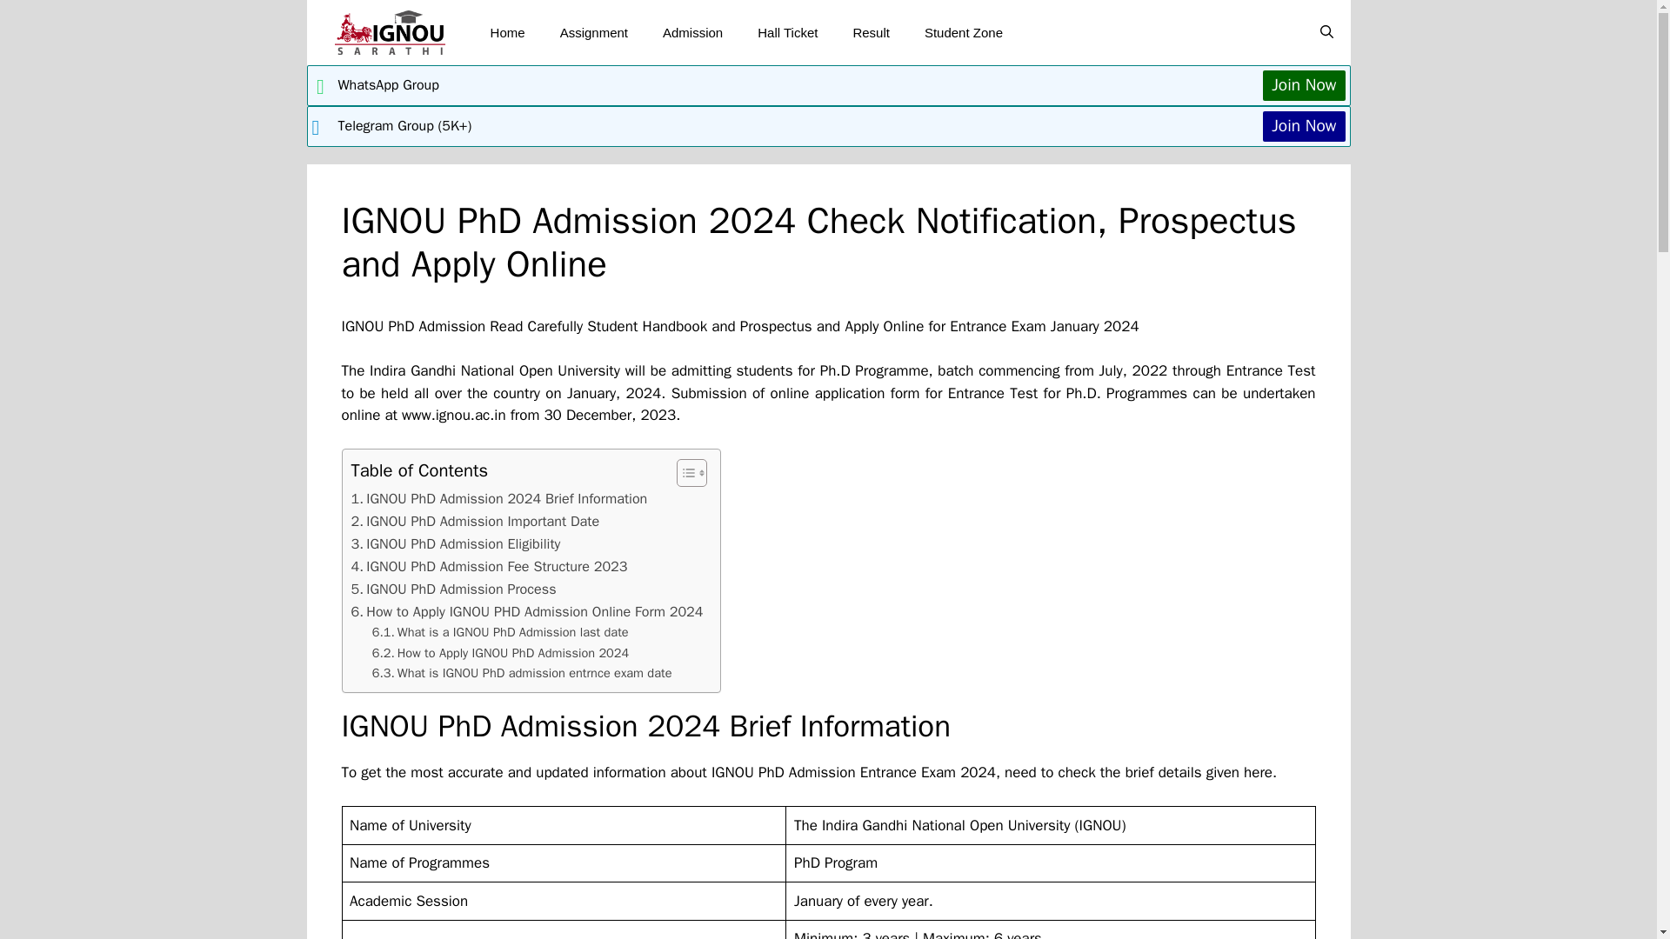 The height and width of the screenshot is (939, 1670). Describe the element at coordinates (508, 33) in the screenshot. I see `Home` at that location.